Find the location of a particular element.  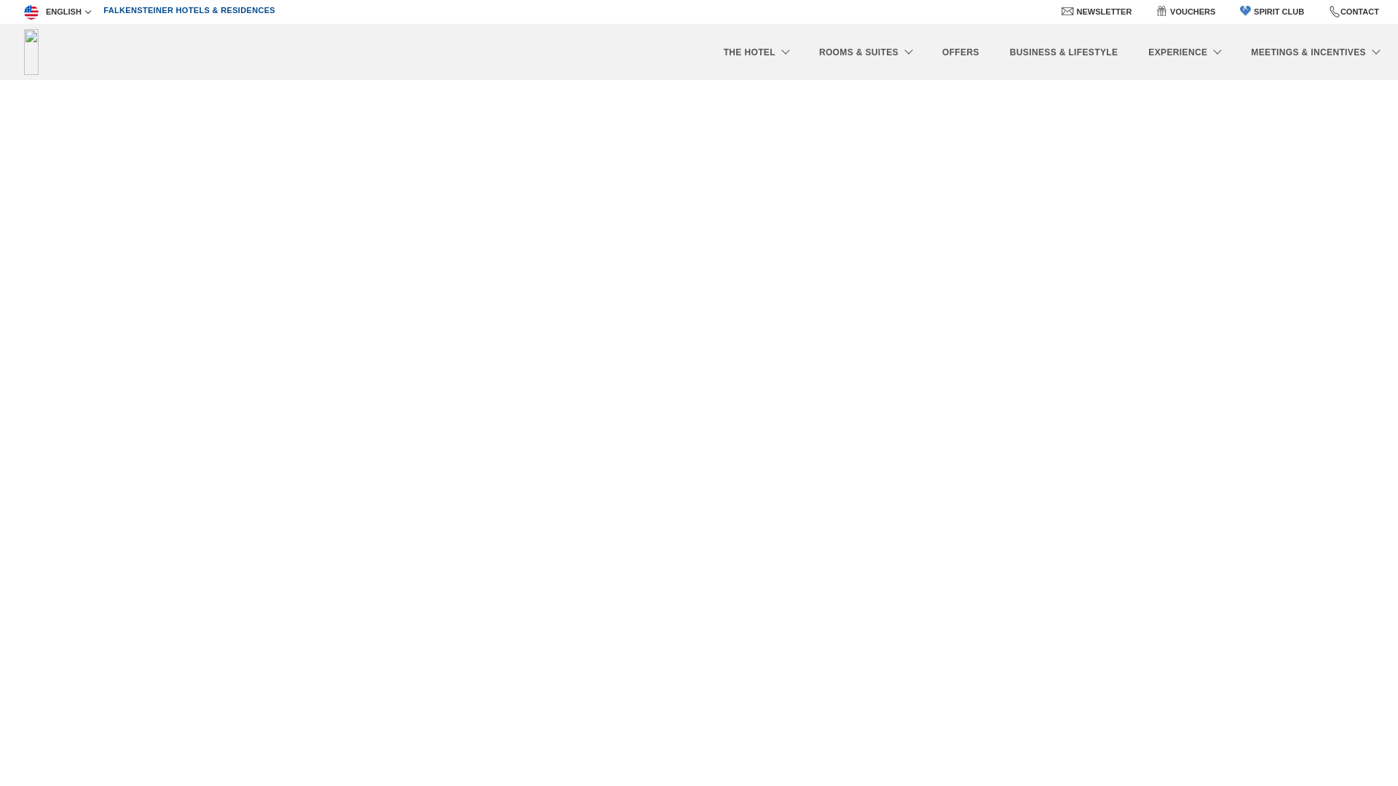

club is located at coordinates (1245, 10).